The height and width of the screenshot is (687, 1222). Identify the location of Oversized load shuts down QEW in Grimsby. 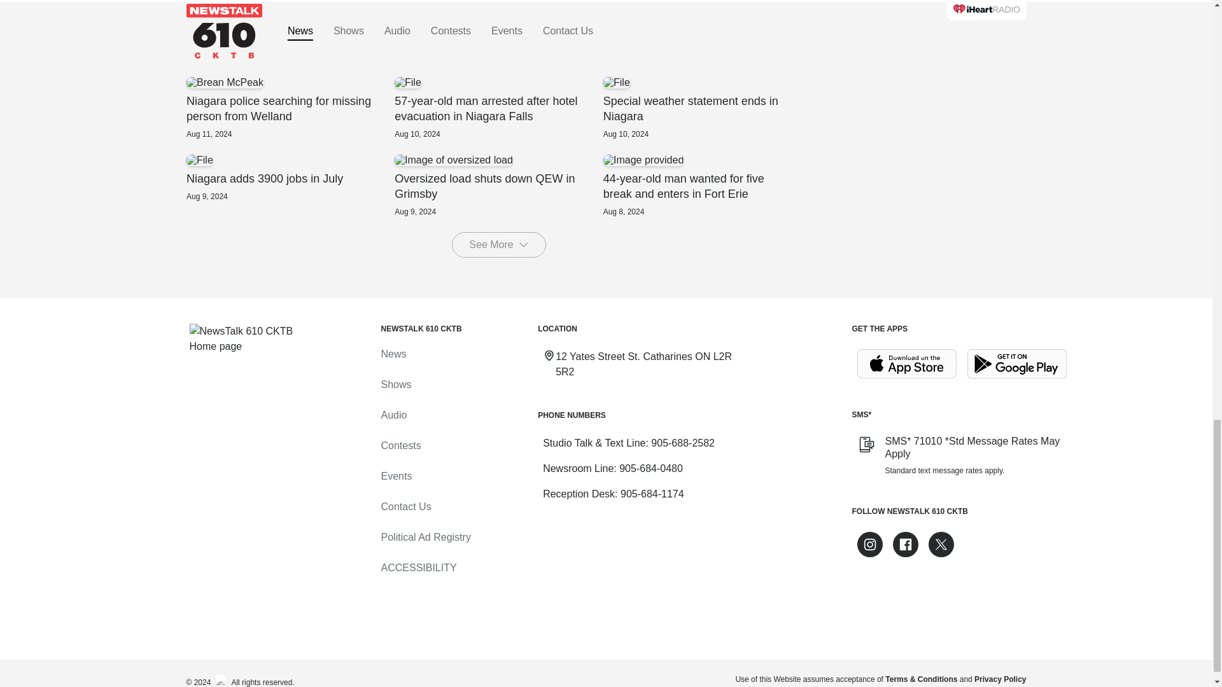
(498, 186).